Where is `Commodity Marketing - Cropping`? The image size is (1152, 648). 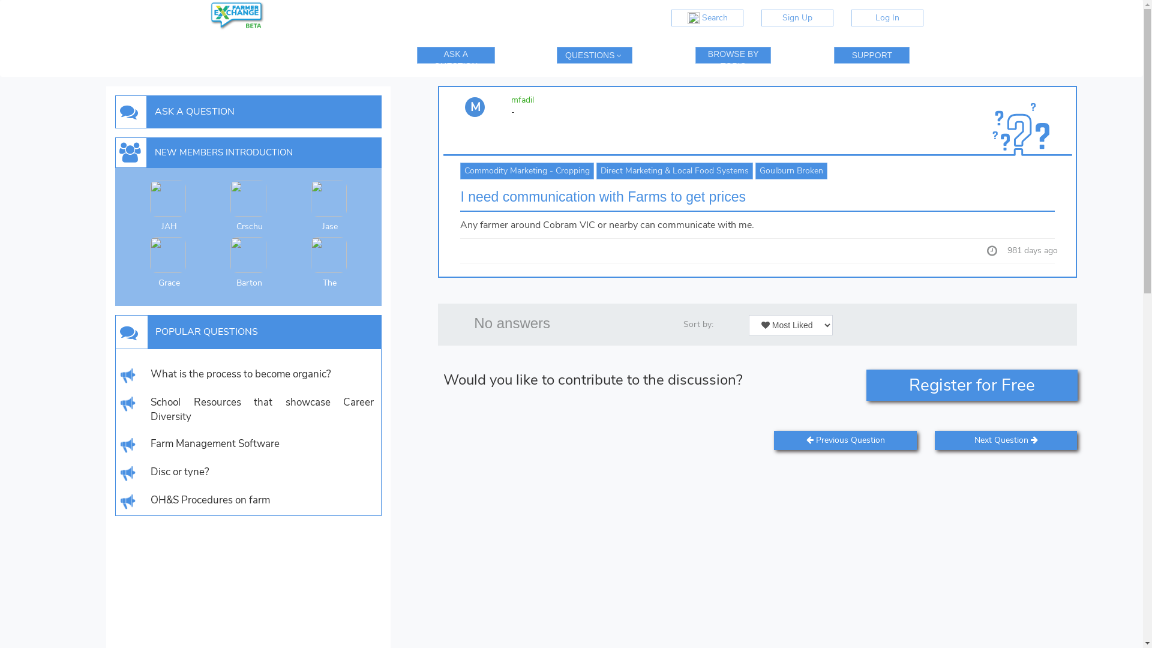 Commodity Marketing - Cropping is located at coordinates (527, 170).